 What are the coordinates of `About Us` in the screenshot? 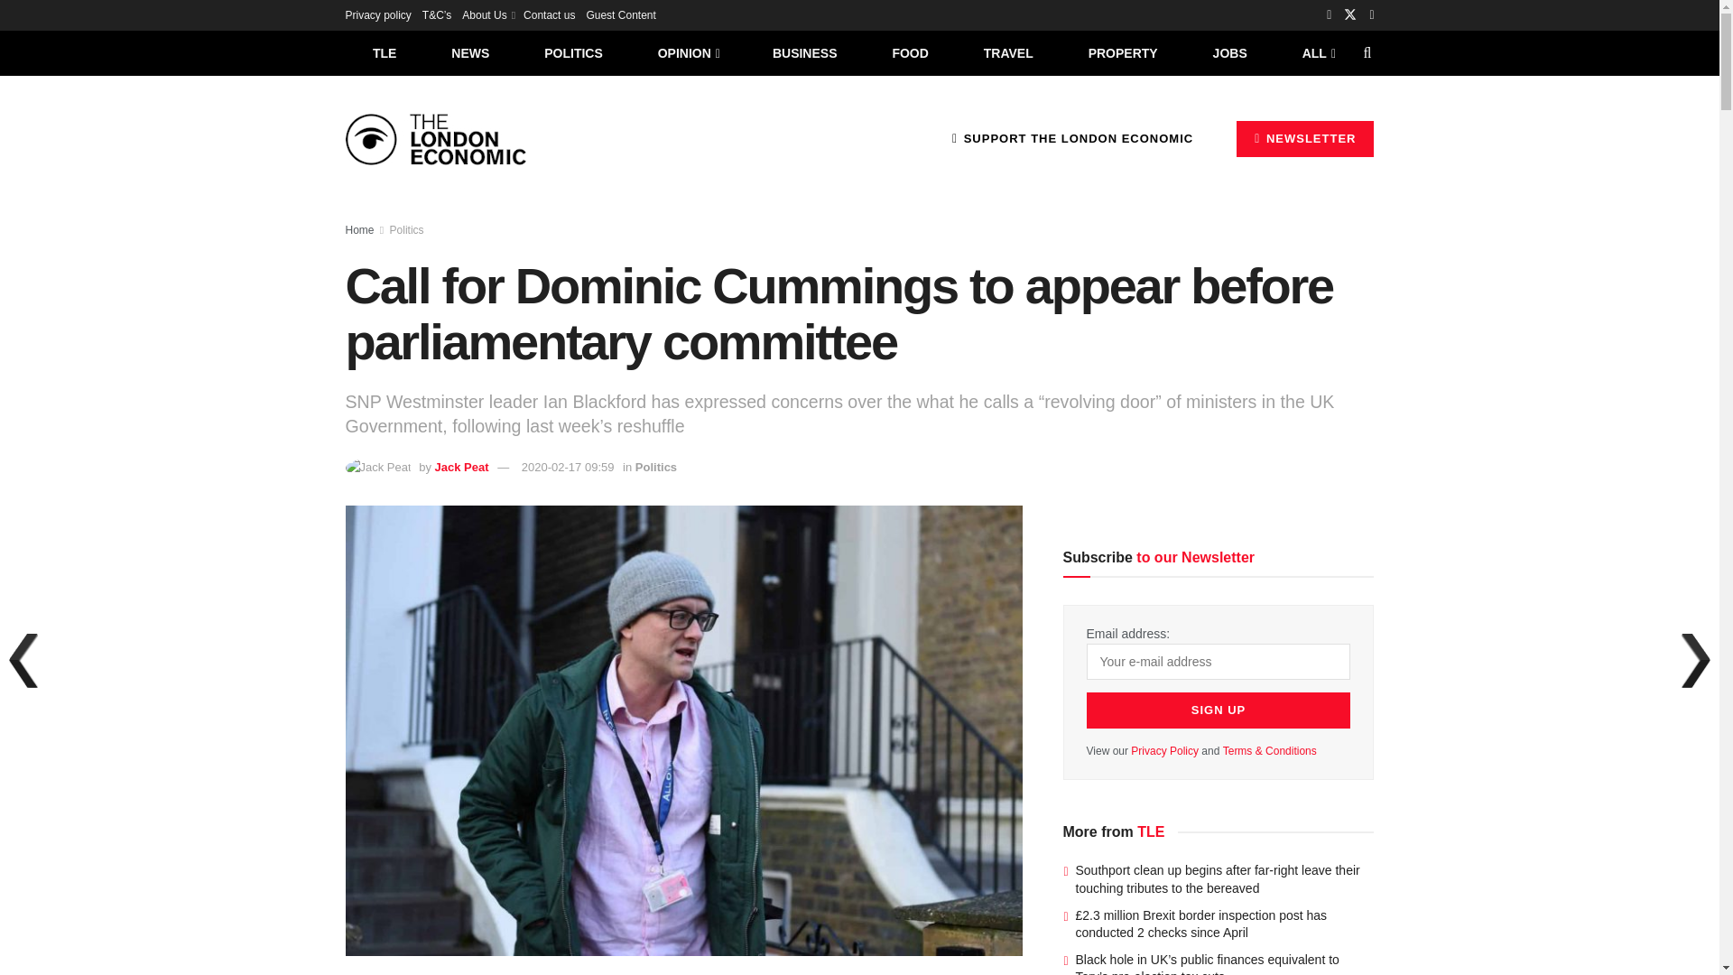 It's located at (487, 14).